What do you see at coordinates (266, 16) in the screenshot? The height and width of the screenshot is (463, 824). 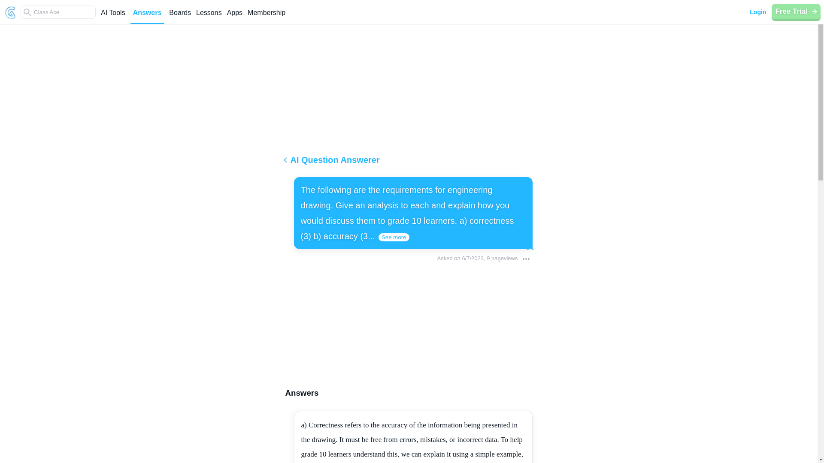 I see `Membership` at bounding box center [266, 16].